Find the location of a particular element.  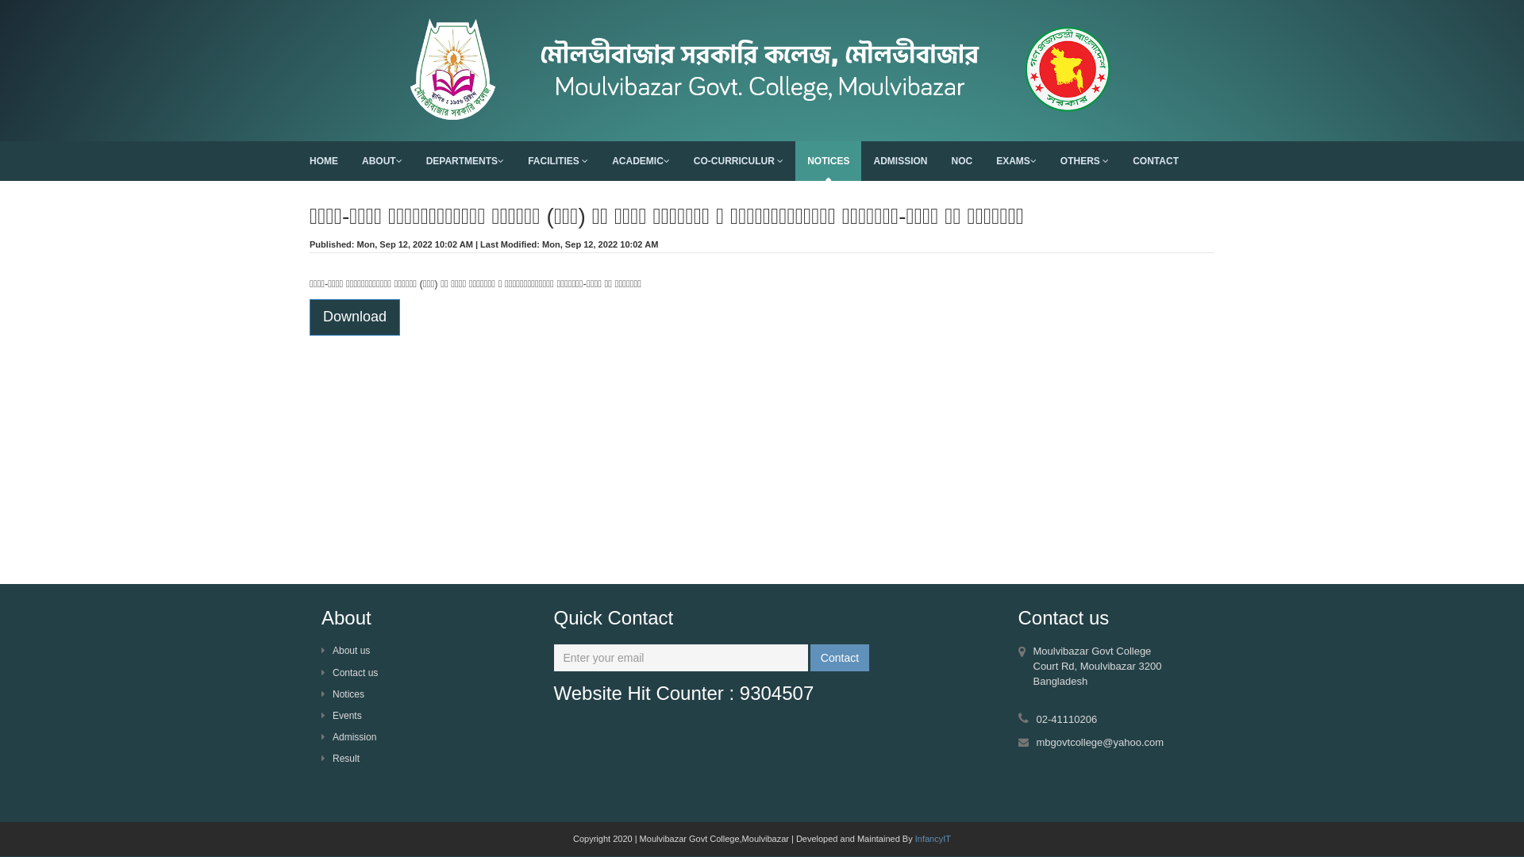

HOME is located at coordinates (324, 161).